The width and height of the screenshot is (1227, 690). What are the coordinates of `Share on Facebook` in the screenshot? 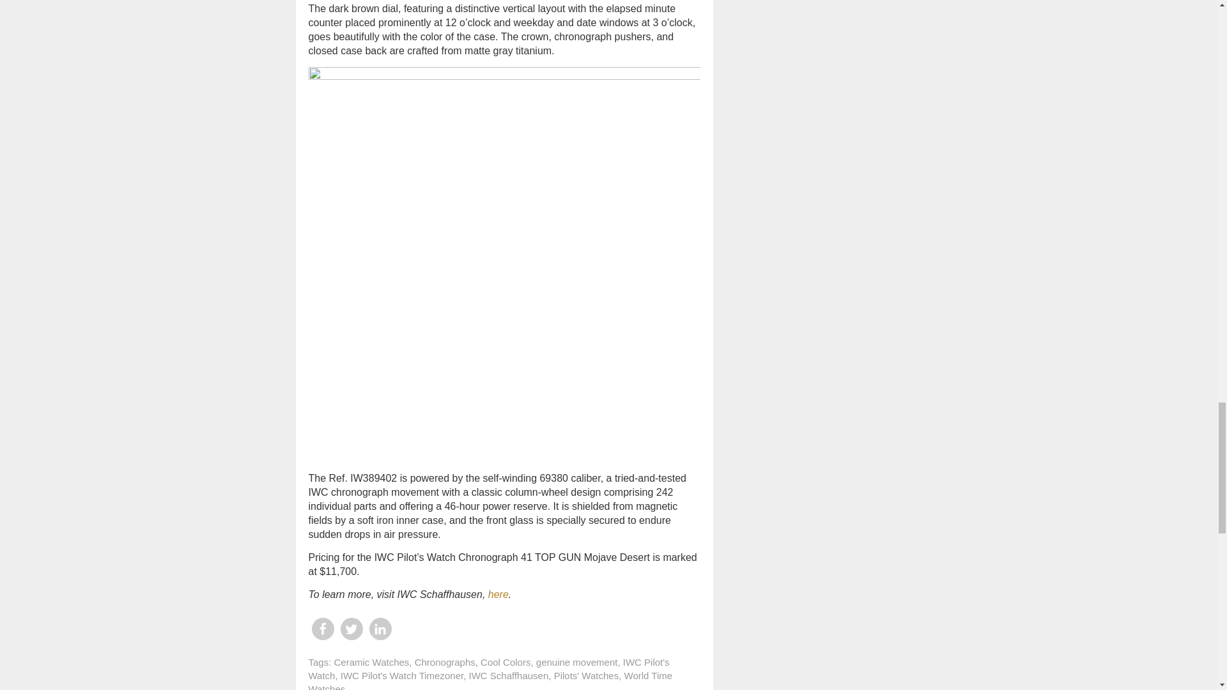 It's located at (322, 629).